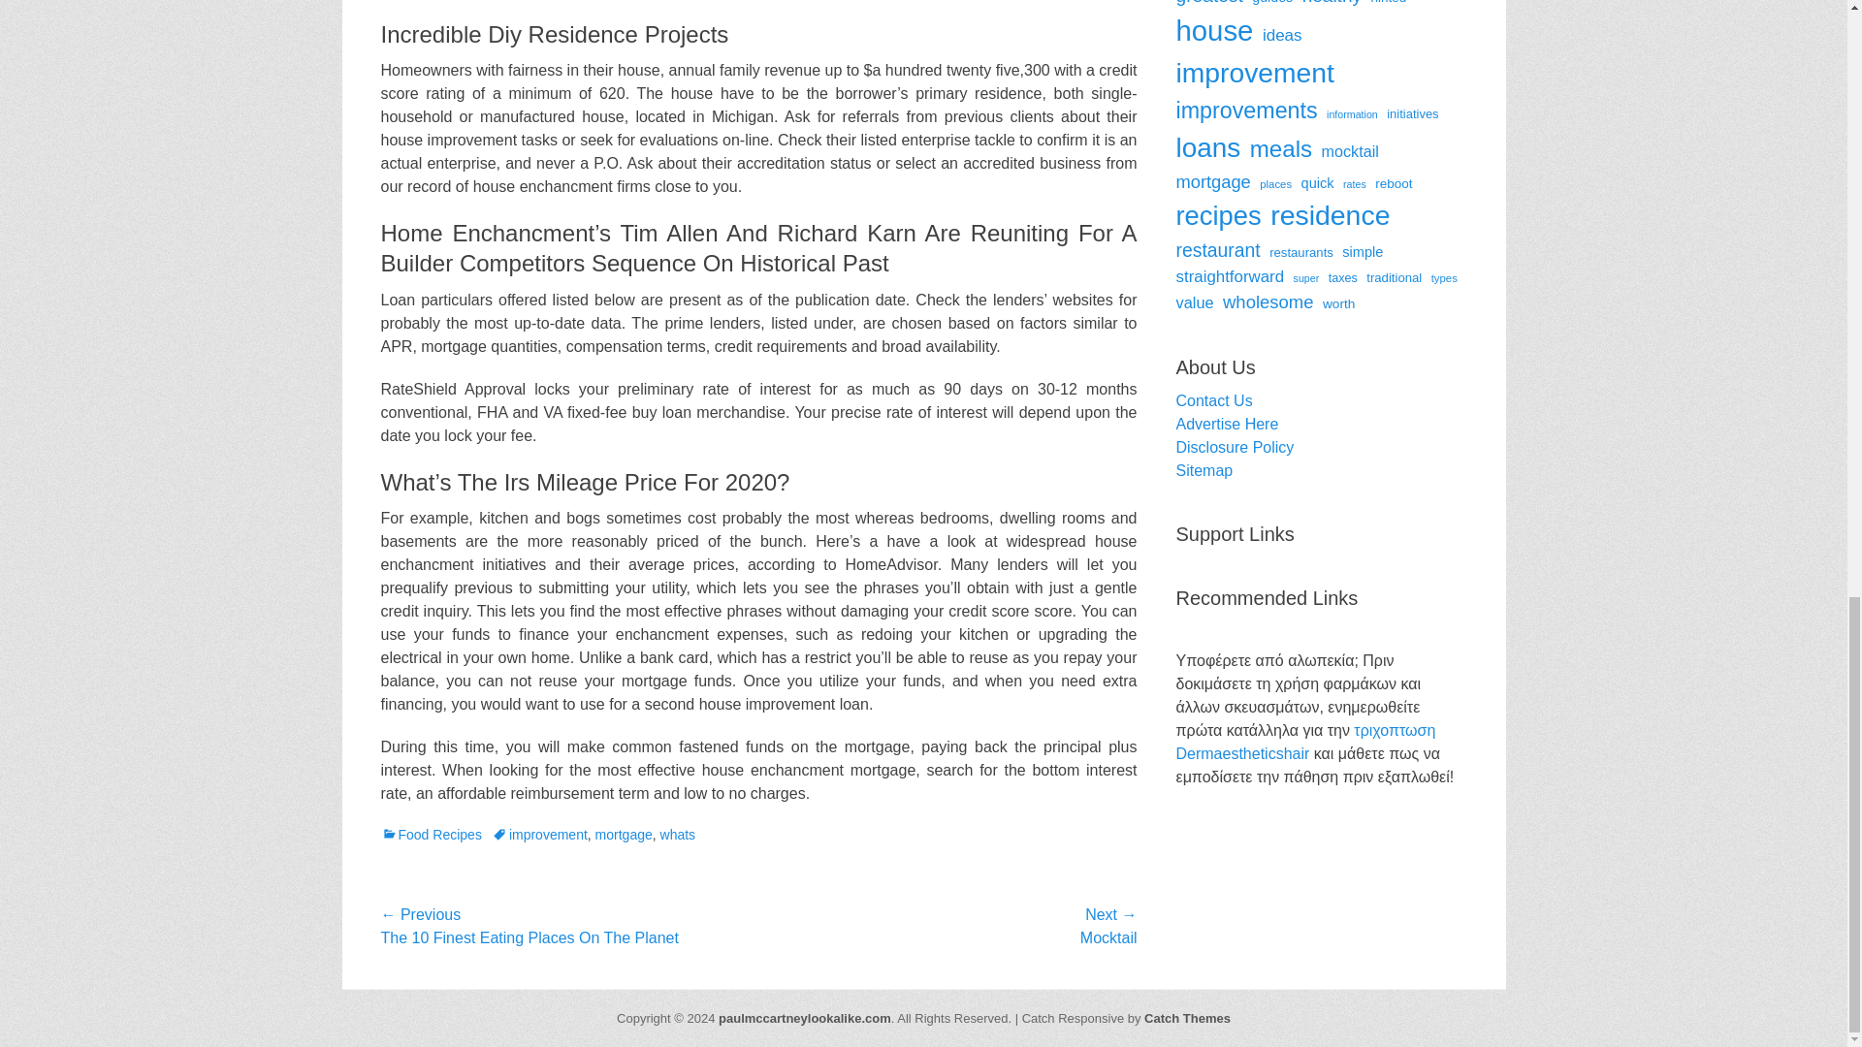 The image size is (1862, 1047). I want to click on mortgage, so click(625, 835).